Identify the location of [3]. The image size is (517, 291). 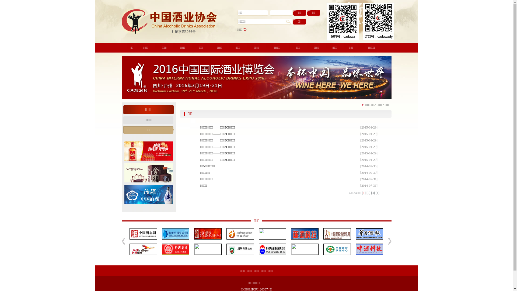
(373, 193).